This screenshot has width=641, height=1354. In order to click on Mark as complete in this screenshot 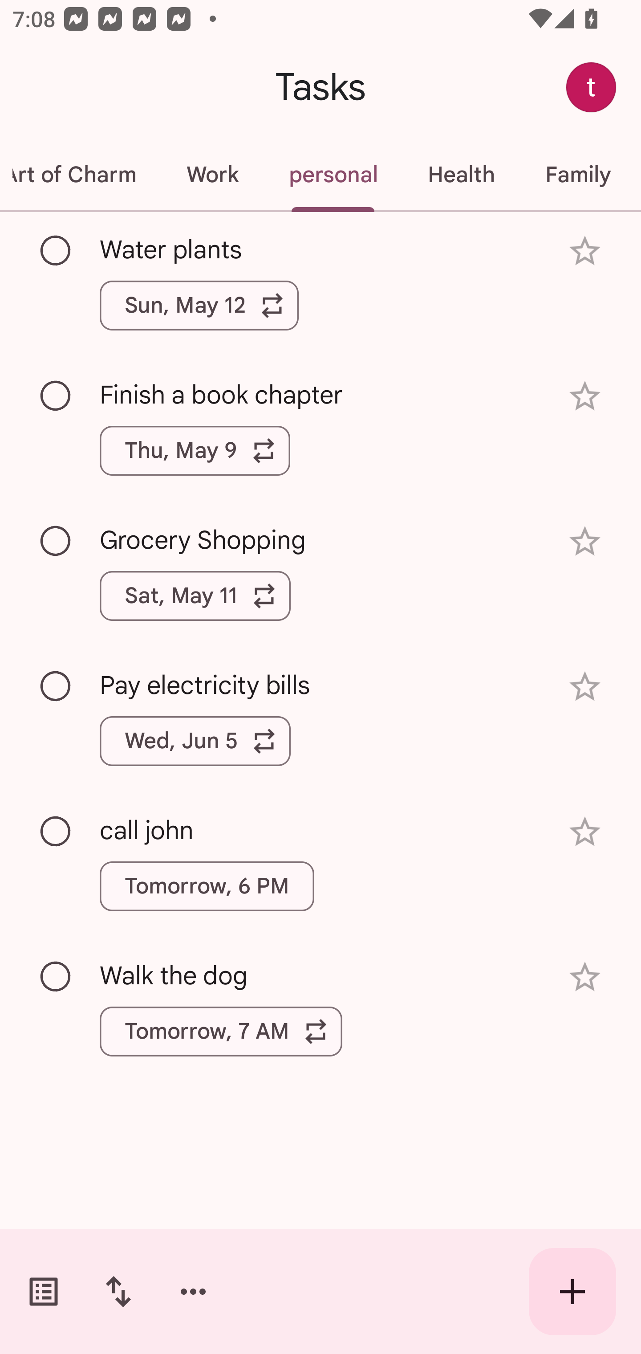, I will do `click(56, 832)`.